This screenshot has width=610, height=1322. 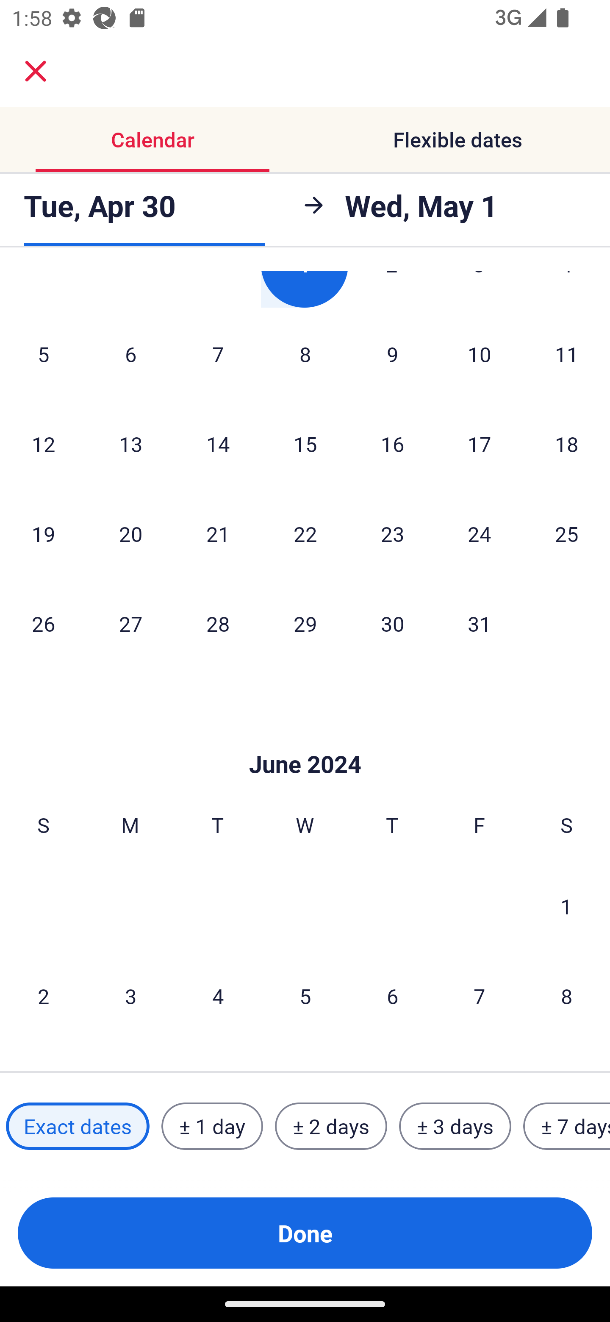 I want to click on 28 Tuesday, May 28, 2024, so click(x=218, y=623).